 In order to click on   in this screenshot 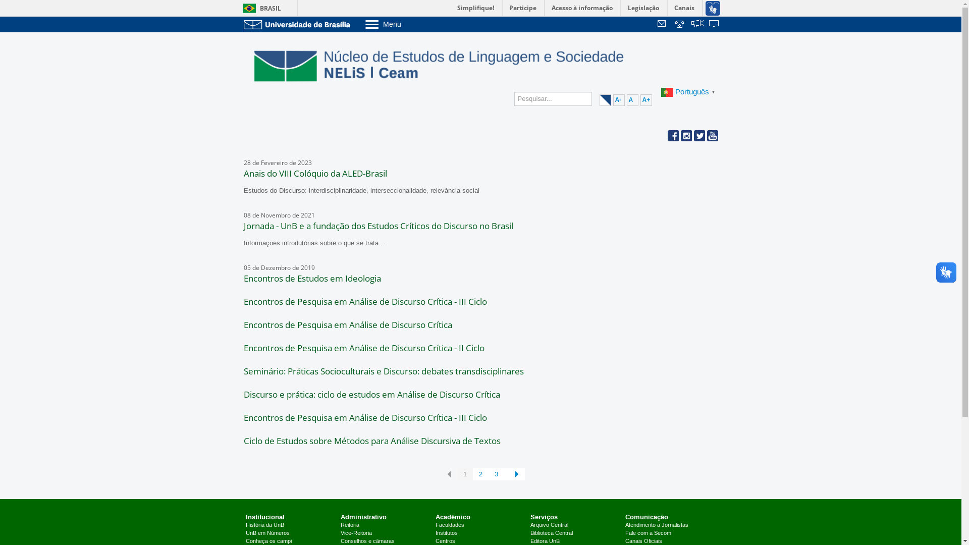, I will do `click(697, 25)`.